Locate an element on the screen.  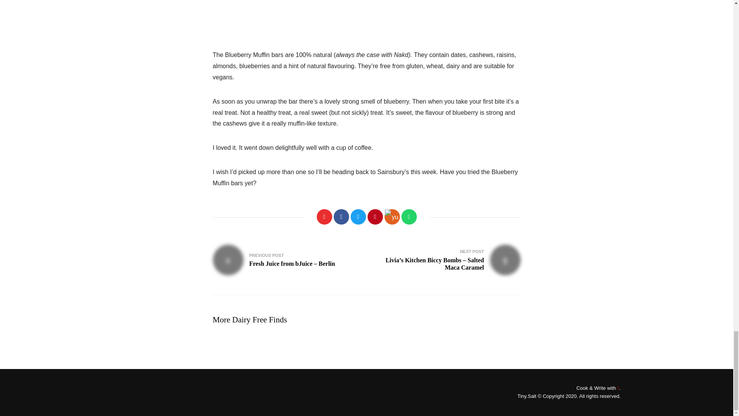
WhatsApp is located at coordinates (409, 217).